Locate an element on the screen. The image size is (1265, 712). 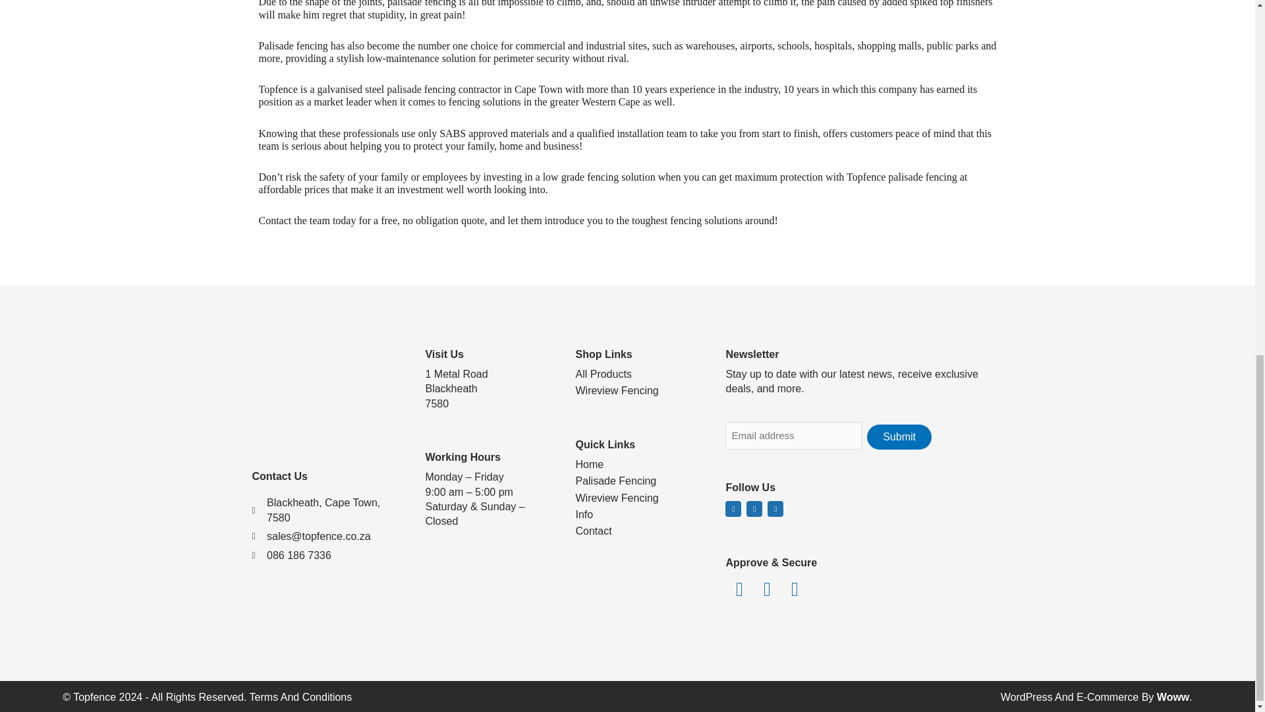
Wireview Fencing is located at coordinates (638, 390).